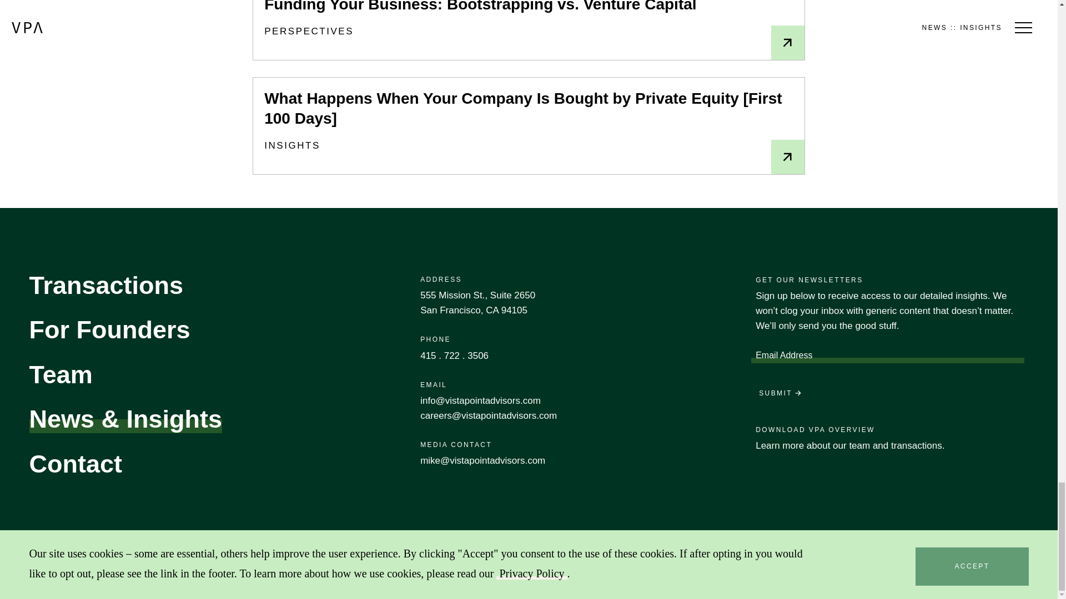 The height and width of the screenshot is (599, 1066). I want to click on 415 . 722 . 3506, so click(454, 356).